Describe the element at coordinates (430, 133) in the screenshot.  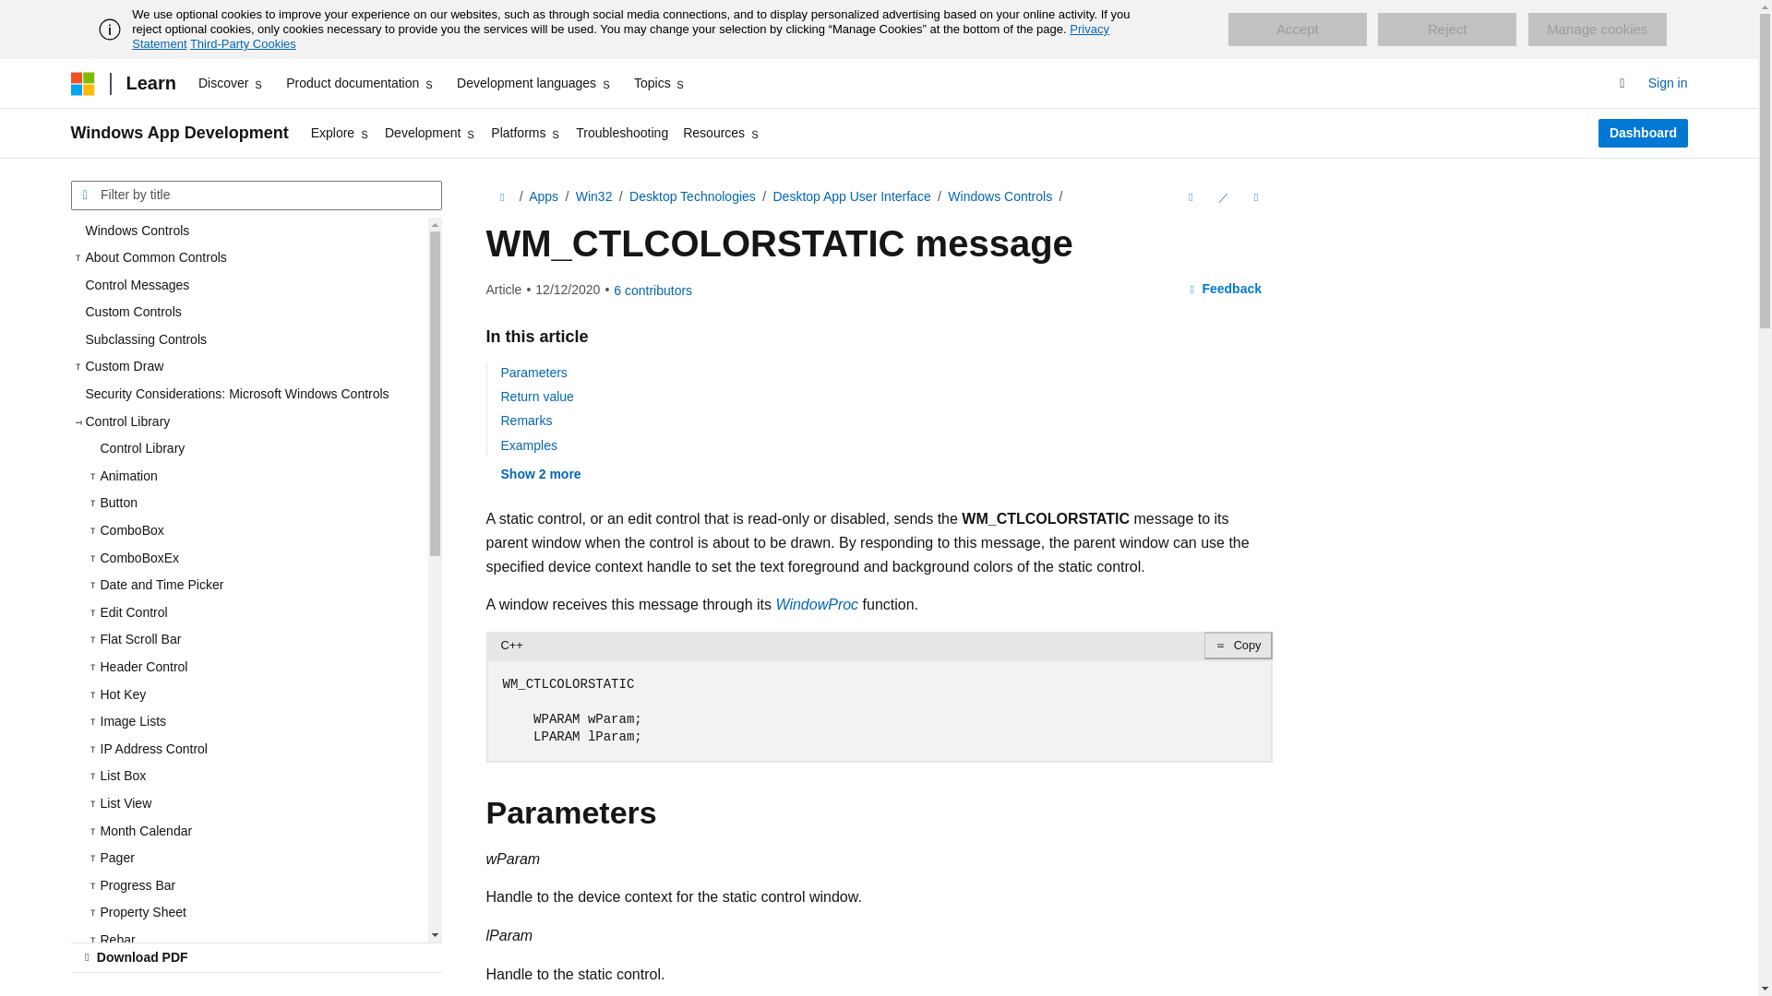
I see `Development` at that location.